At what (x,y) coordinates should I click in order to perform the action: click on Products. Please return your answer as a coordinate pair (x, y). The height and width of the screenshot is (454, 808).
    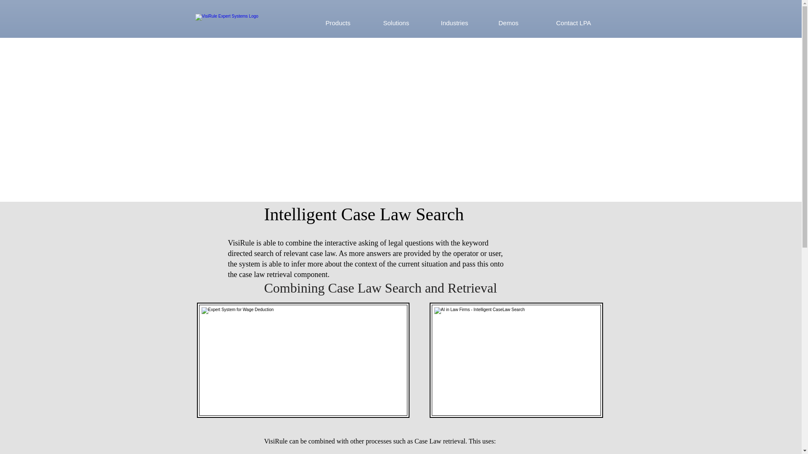
    Looking at the image, I should click on (348, 23).